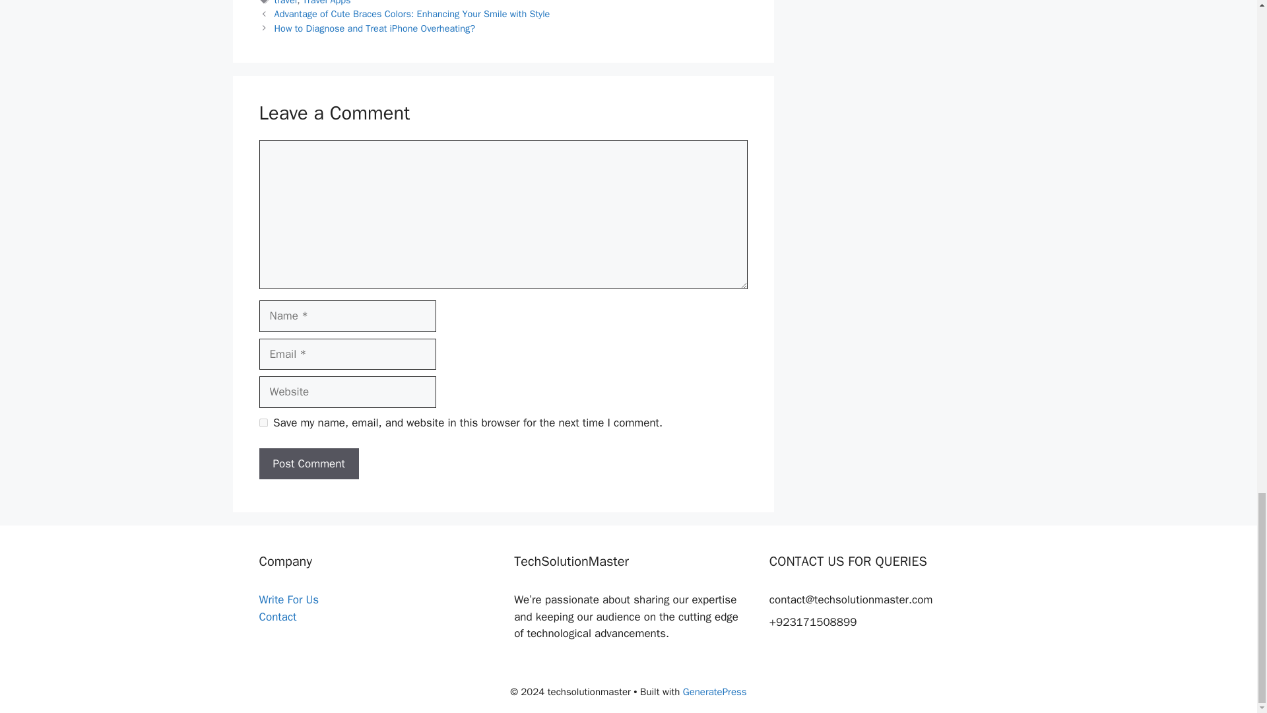  I want to click on Travel Apps, so click(326, 3).